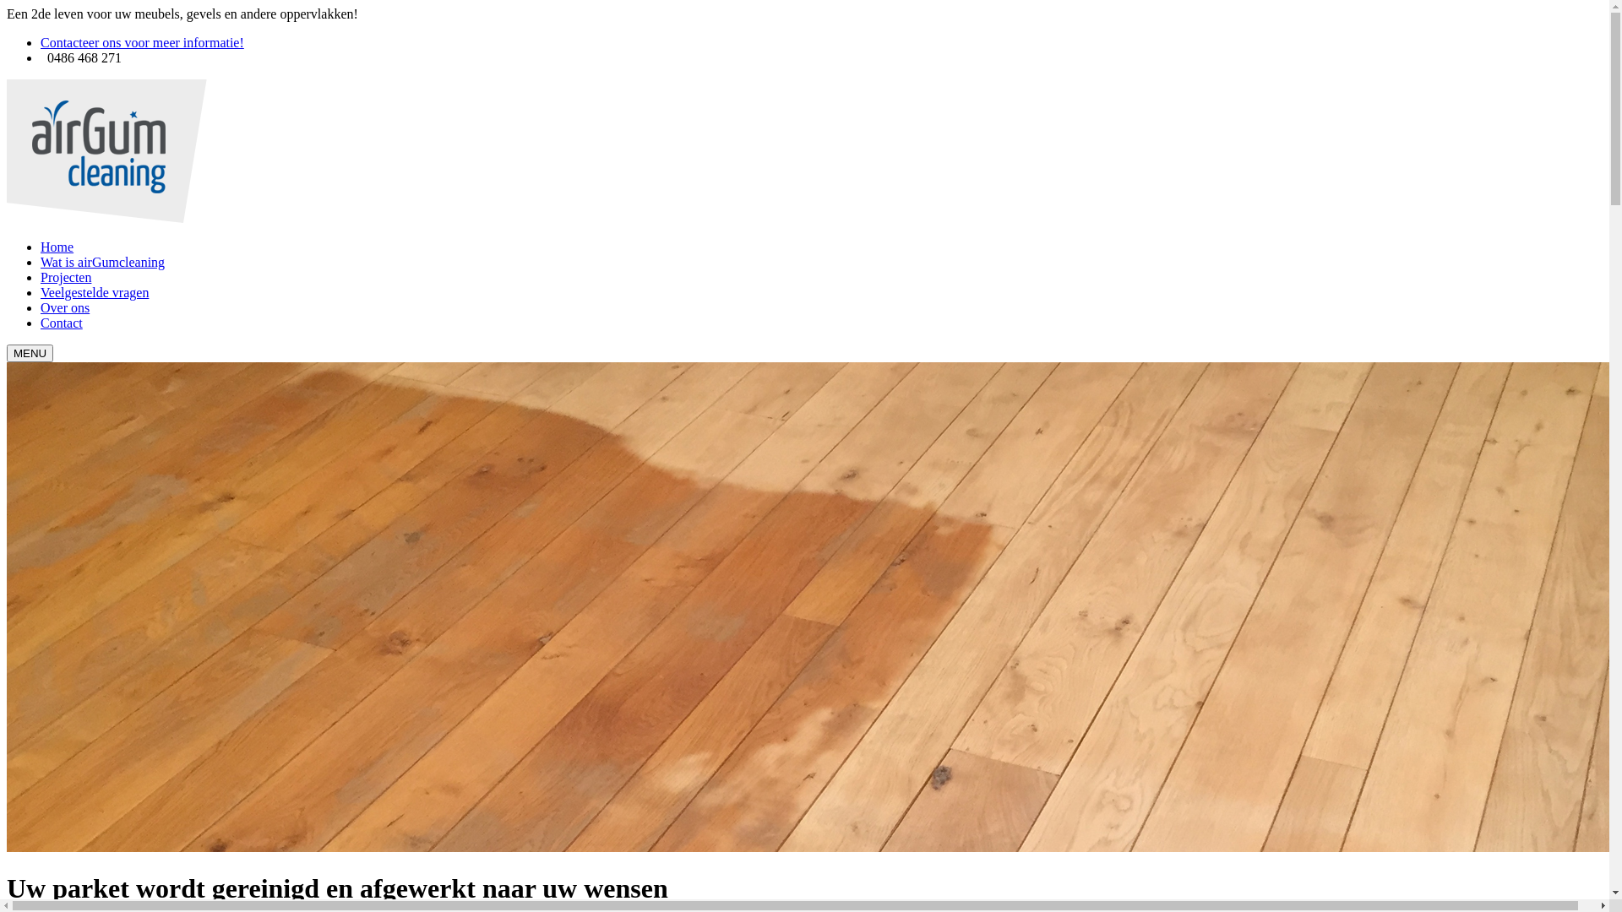 The width and height of the screenshot is (1622, 912). What do you see at coordinates (66, 277) in the screenshot?
I see `Projecten` at bounding box center [66, 277].